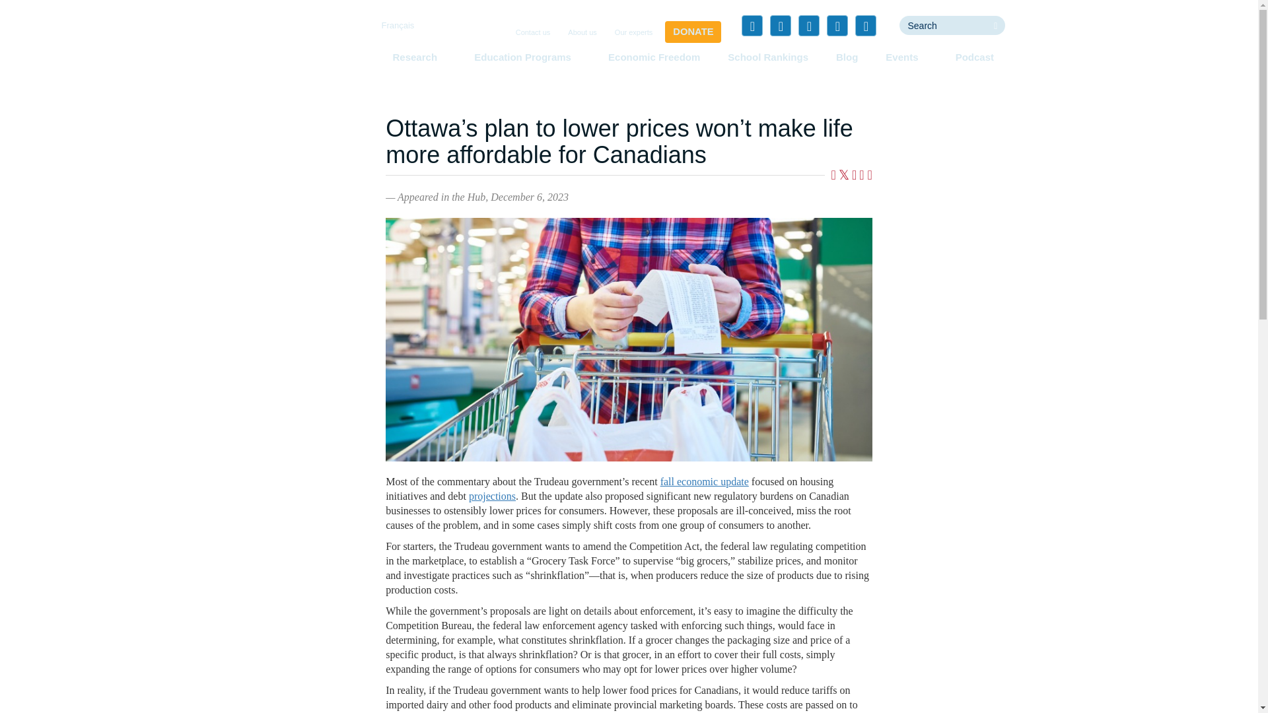 The height and width of the screenshot is (713, 1268). Describe the element at coordinates (808, 25) in the screenshot. I see `LinkedIn` at that location.